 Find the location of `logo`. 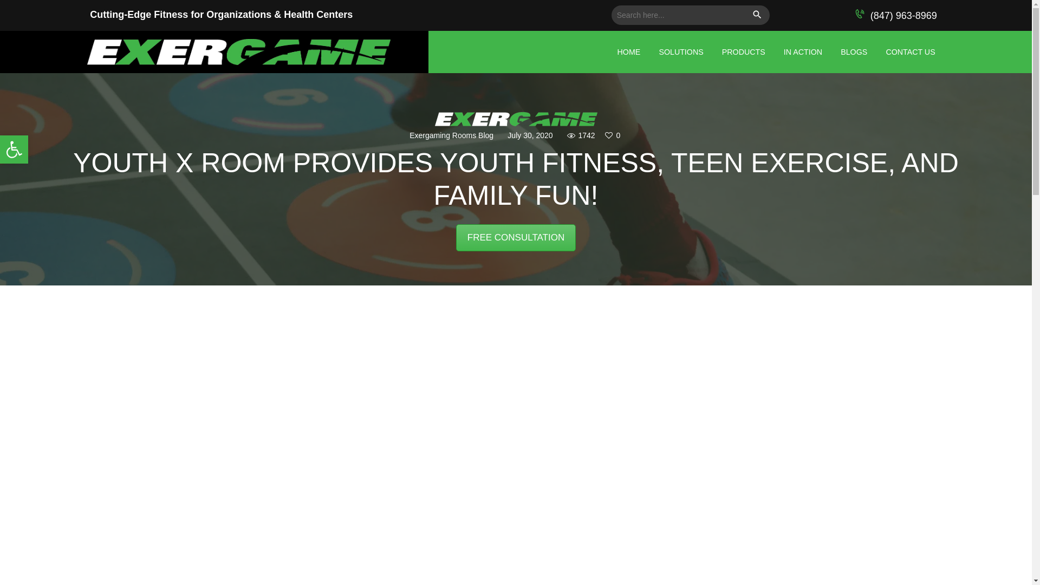

logo is located at coordinates (14, 149).